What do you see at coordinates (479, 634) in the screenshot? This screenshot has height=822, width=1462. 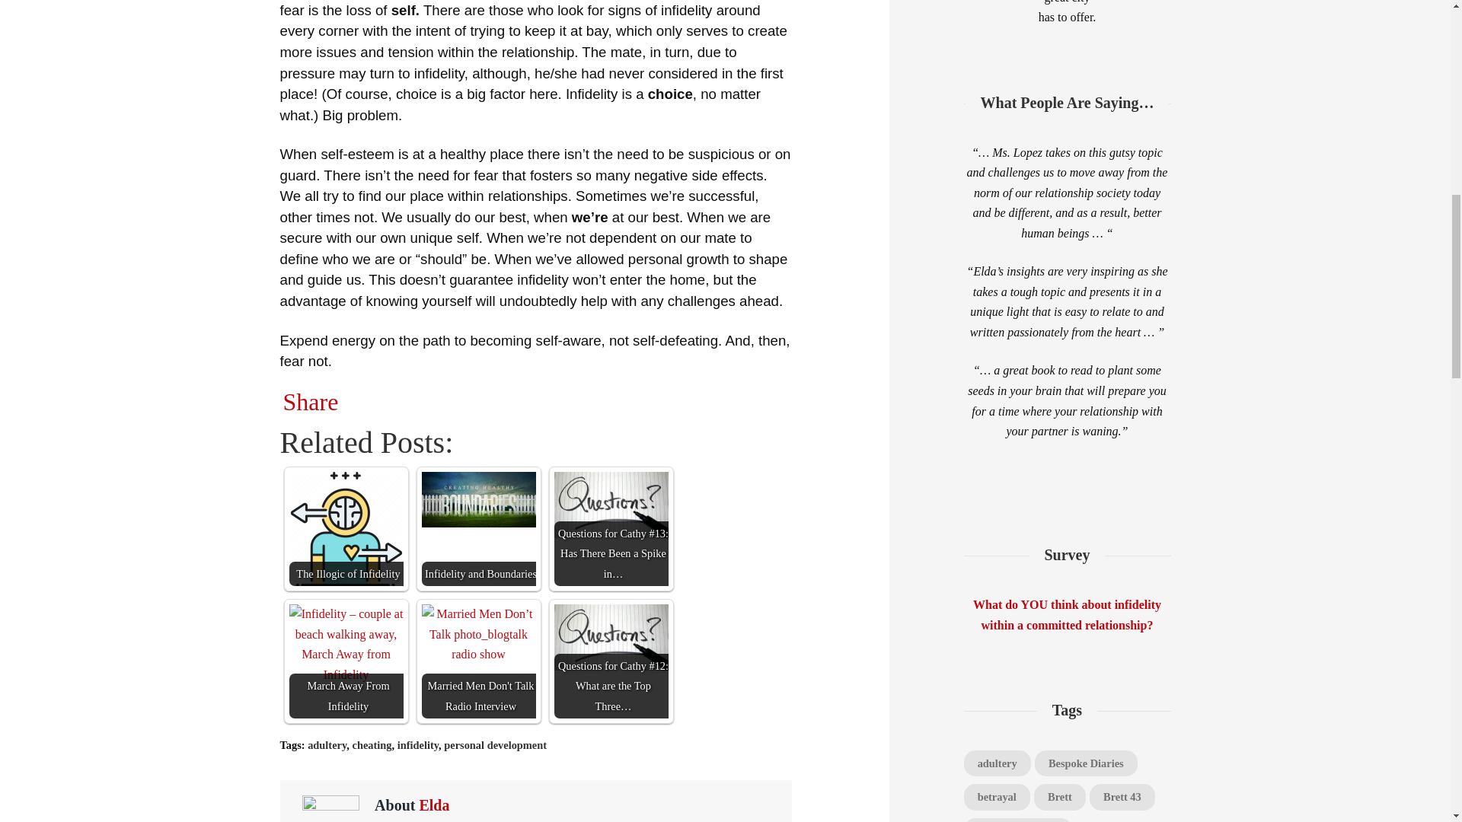 I see `Married Men Don't Talk Radio Interview` at bounding box center [479, 634].